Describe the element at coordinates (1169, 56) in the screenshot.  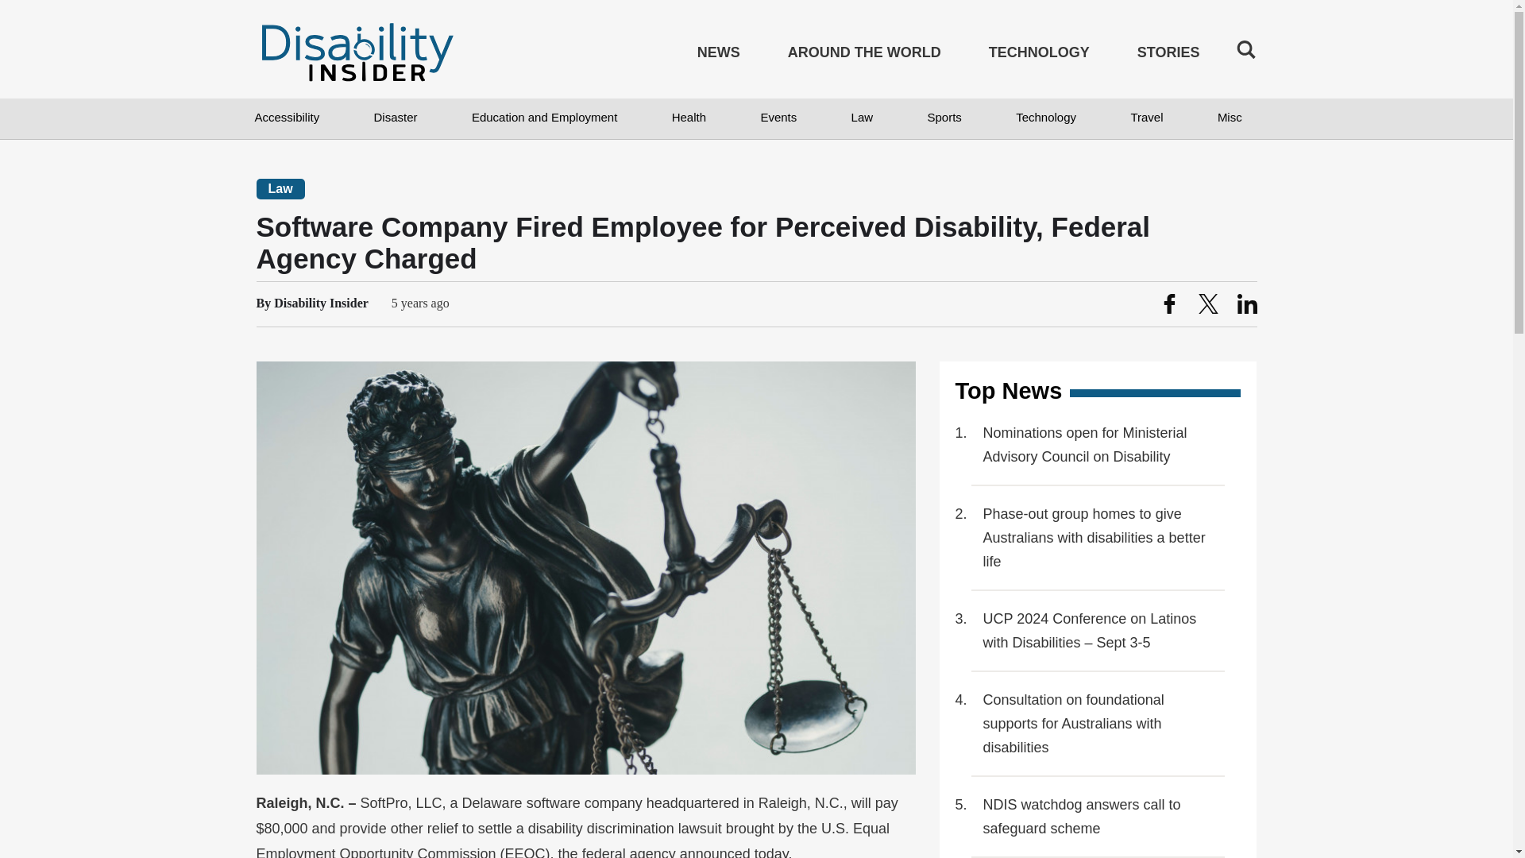
I see `STORIES` at that location.